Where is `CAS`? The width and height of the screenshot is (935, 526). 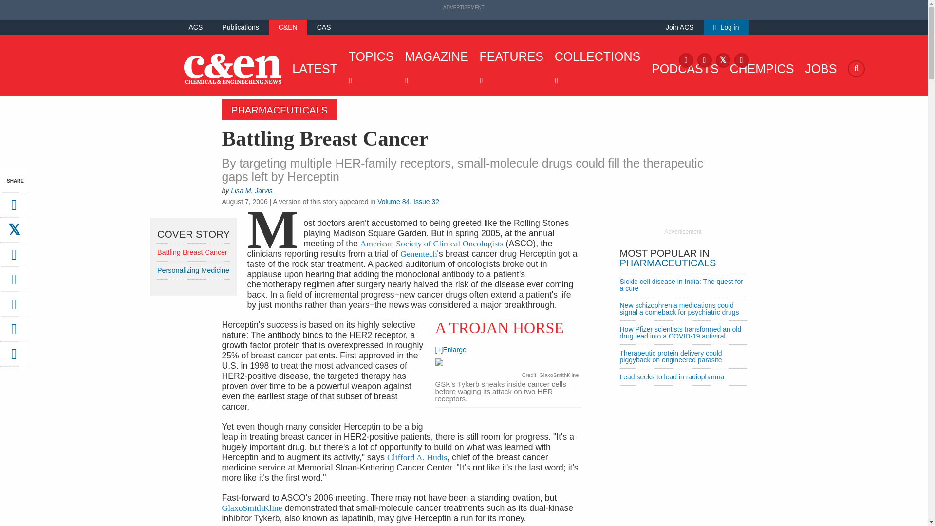 CAS is located at coordinates (323, 27).